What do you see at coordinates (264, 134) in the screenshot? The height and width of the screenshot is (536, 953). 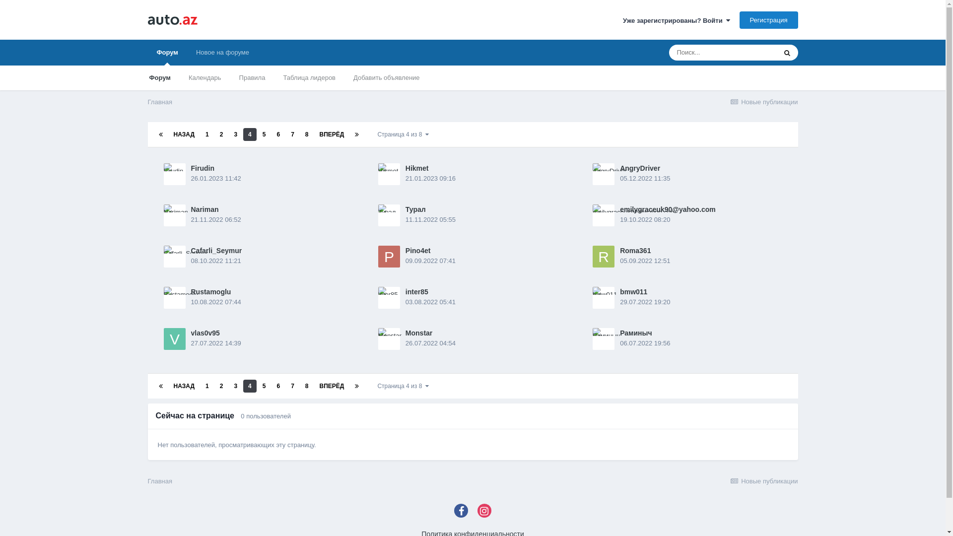 I see `5` at bounding box center [264, 134].